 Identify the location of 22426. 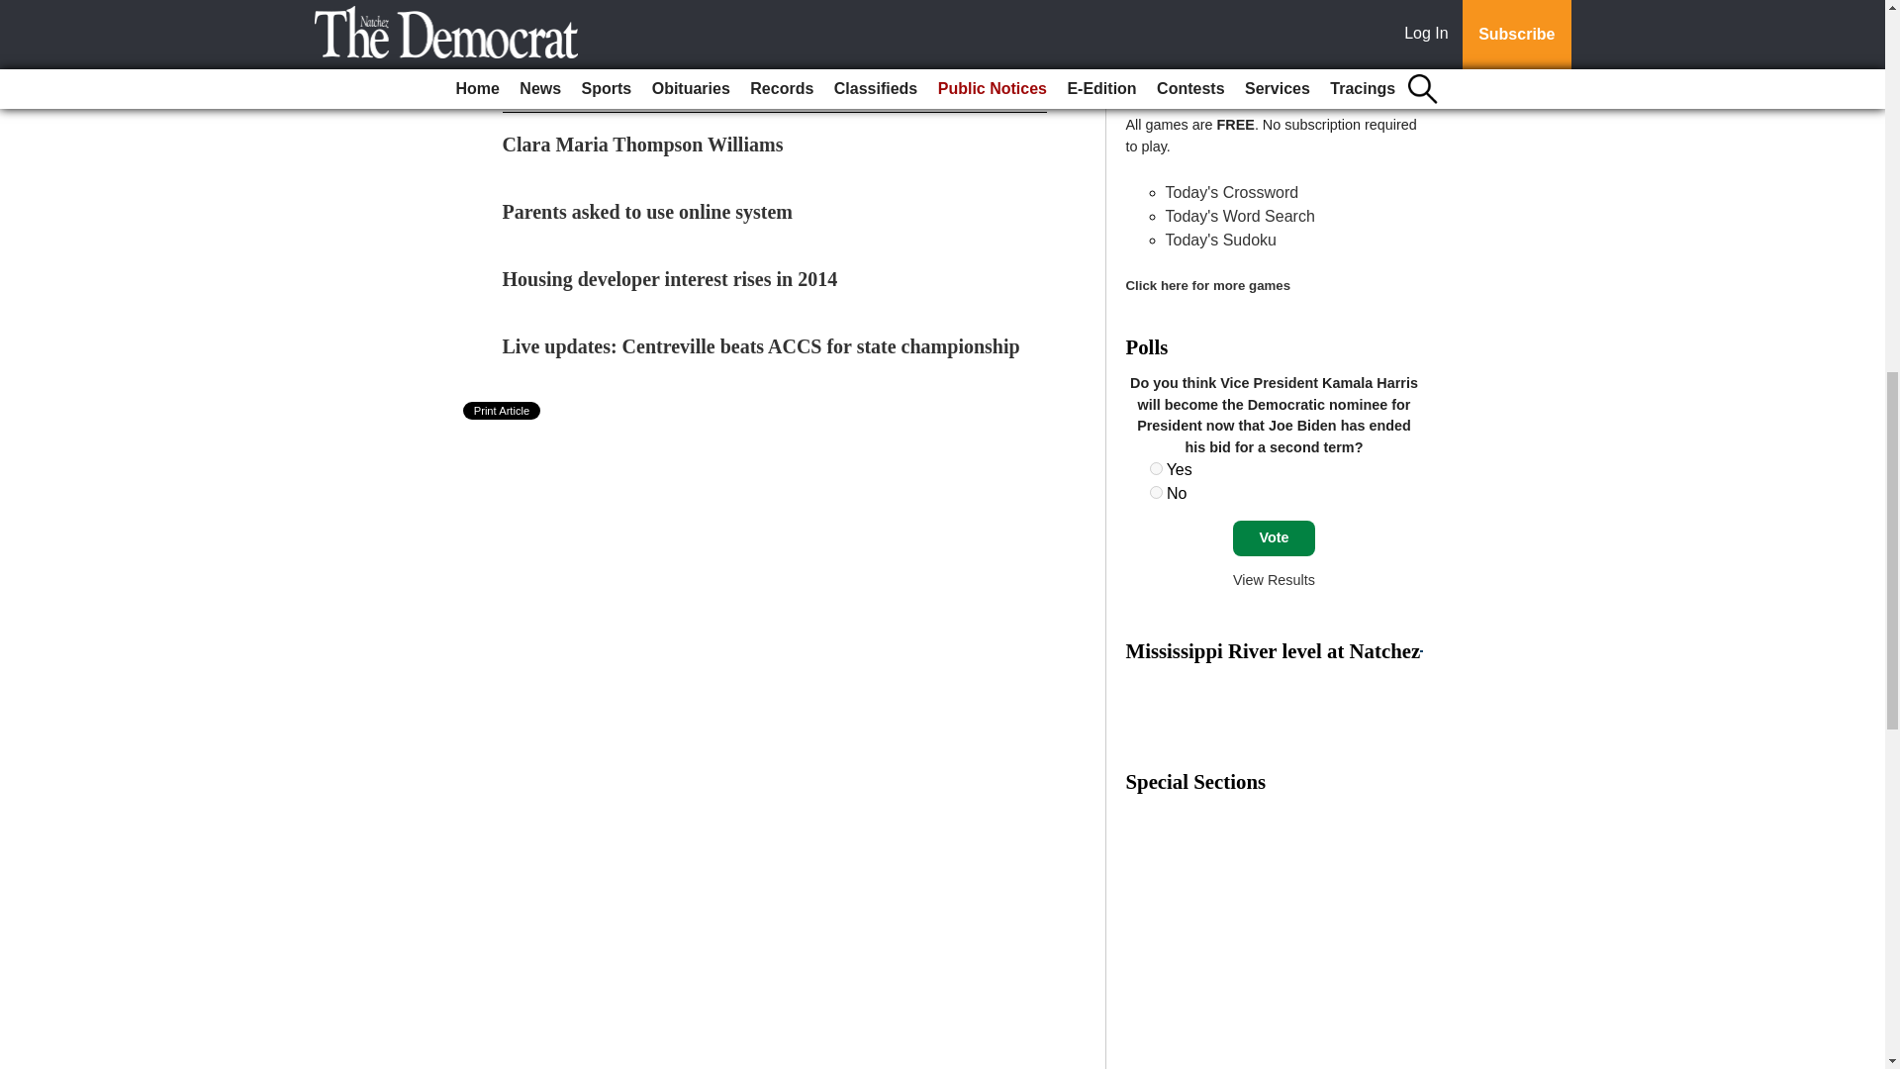
(1156, 493).